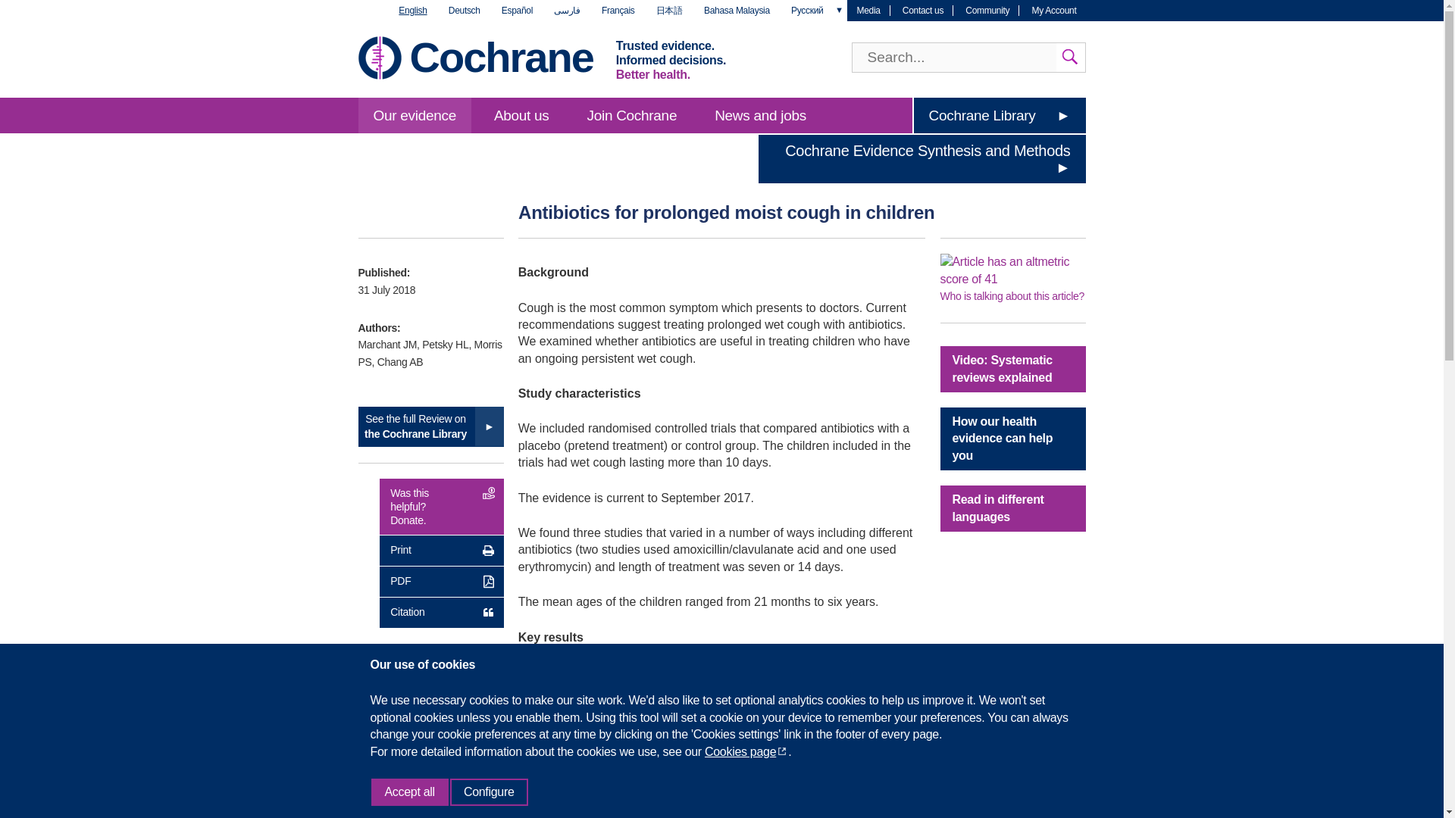  What do you see at coordinates (987, 10) in the screenshot?
I see `Community` at bounding box center [987, 10].